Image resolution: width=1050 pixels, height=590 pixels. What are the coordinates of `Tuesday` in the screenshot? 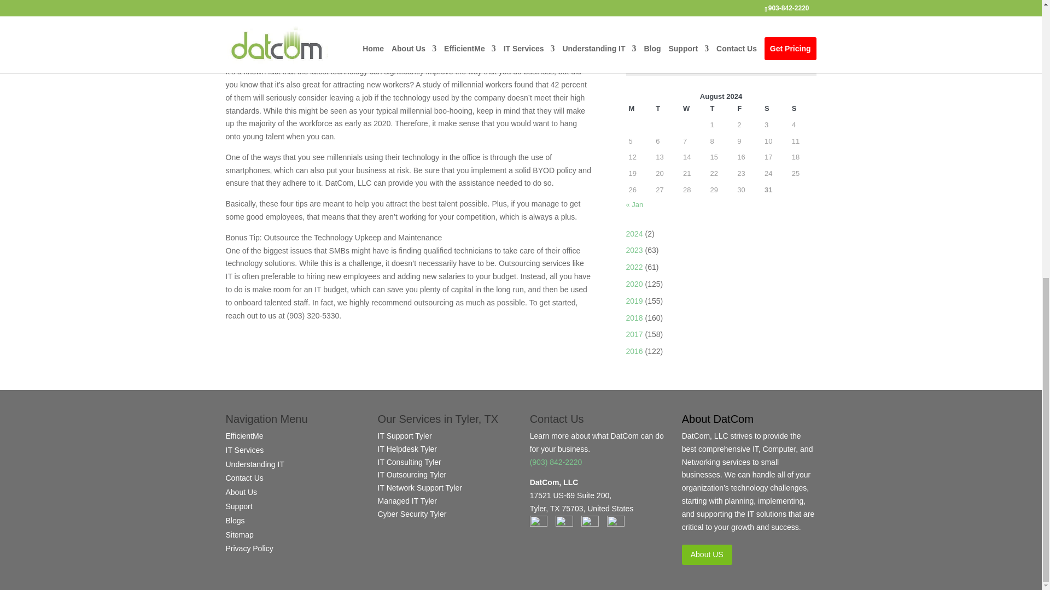 It's located at (667, 108).